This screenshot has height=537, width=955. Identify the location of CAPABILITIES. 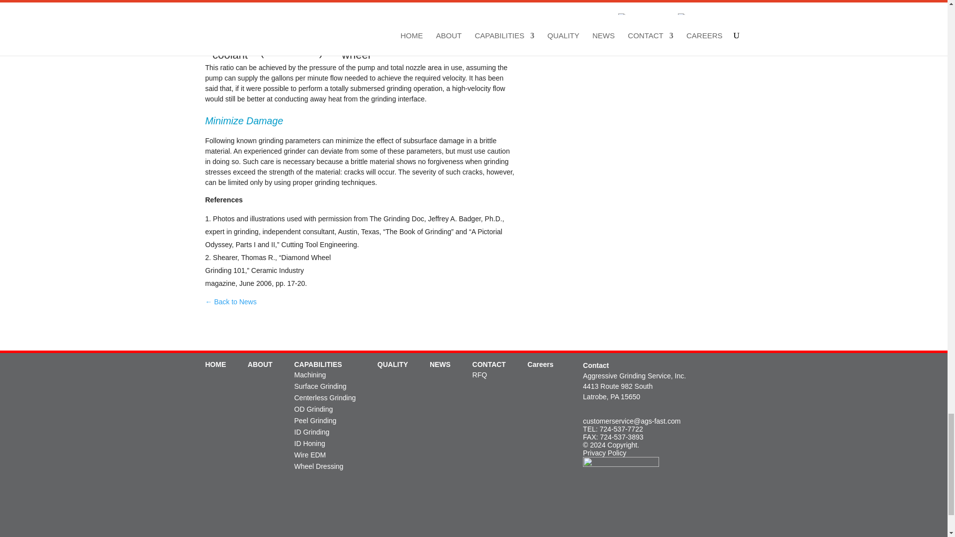
(318, 364).